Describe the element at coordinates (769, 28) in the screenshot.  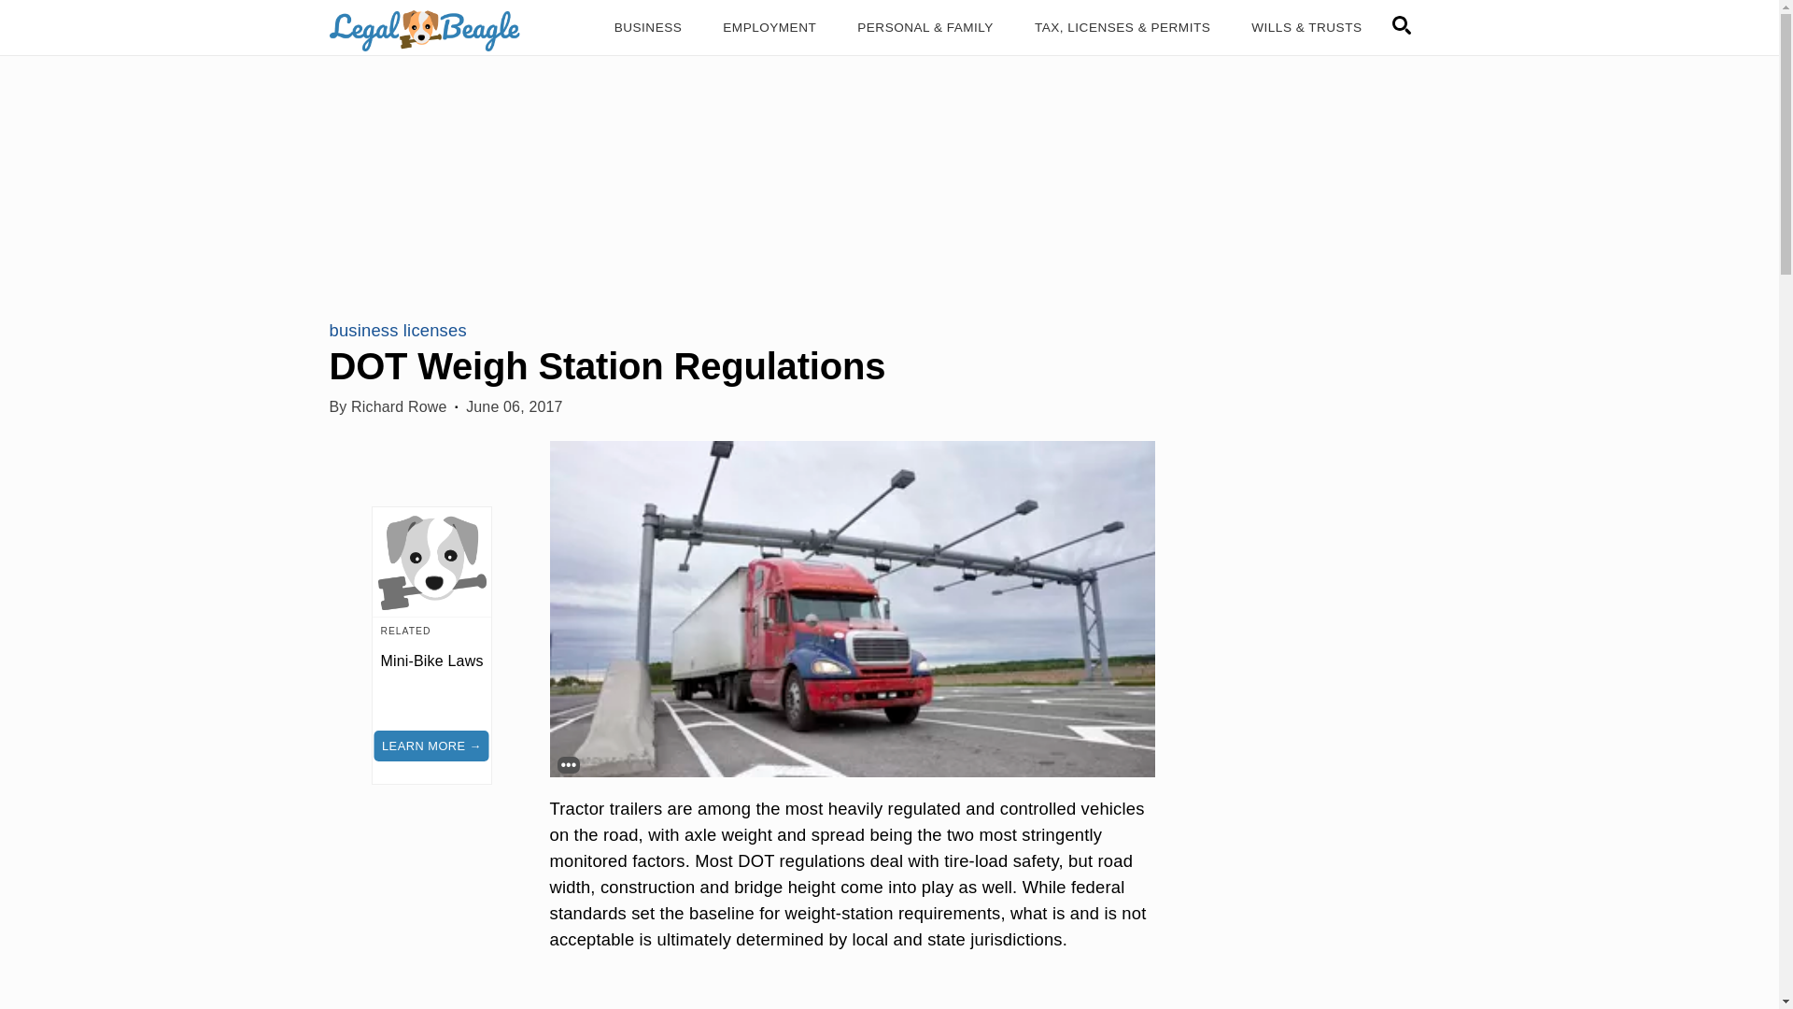
I see `EMPLOYMENT` at that location.